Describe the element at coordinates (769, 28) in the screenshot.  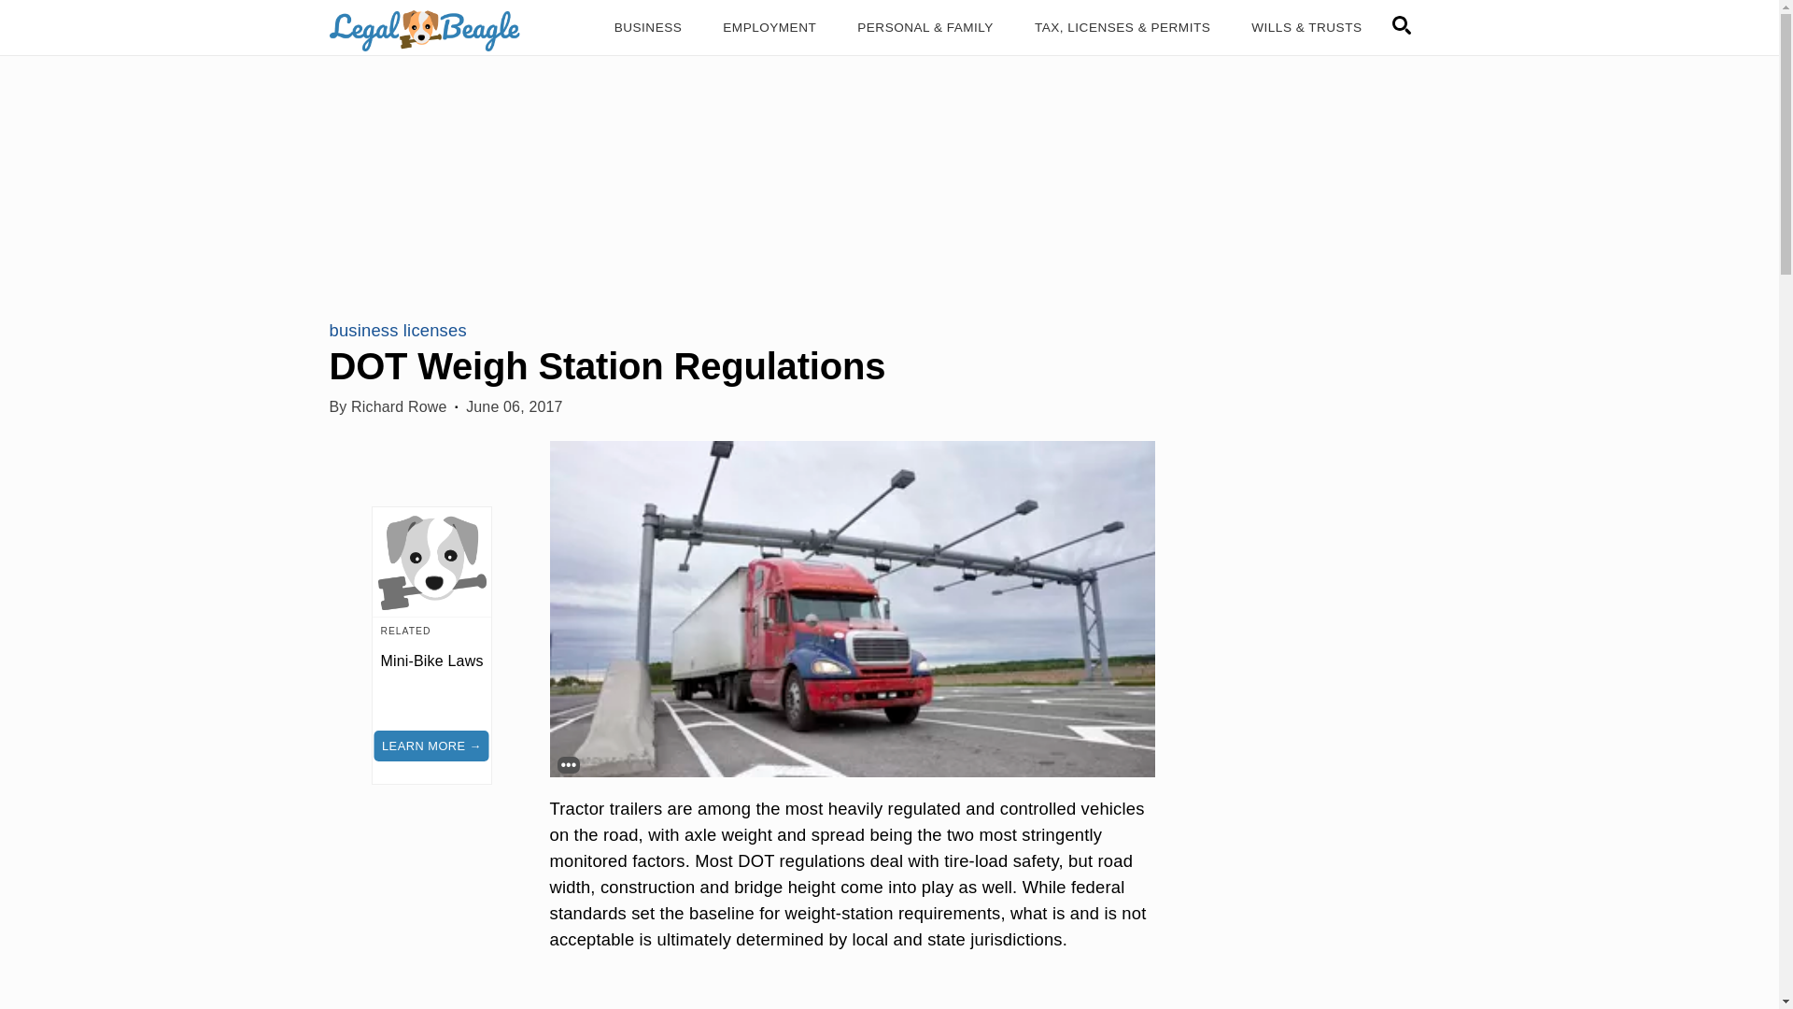
I see `EMPLOYMENT` at that location.